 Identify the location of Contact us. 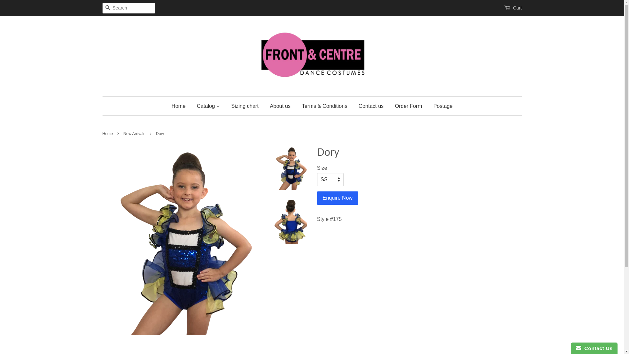
(371, 106).